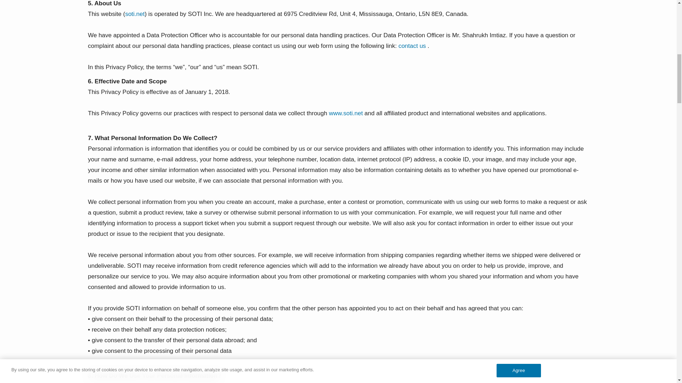  I want to click on HomePage, so click(135, 14).